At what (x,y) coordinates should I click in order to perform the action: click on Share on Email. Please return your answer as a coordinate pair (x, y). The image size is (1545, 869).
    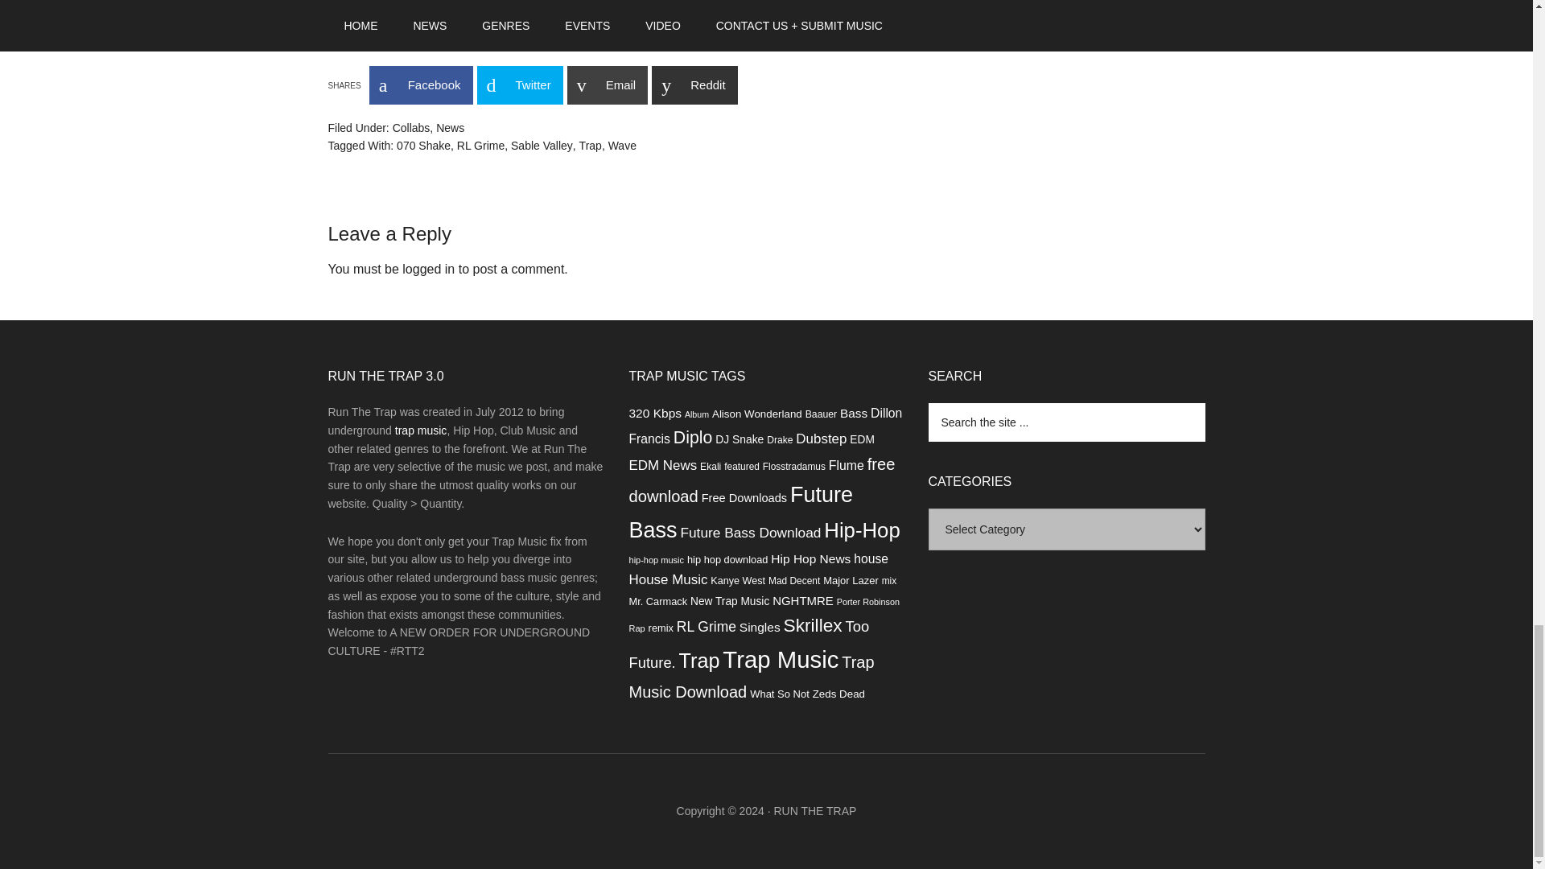
    Looking at the image, I should click on (608, 85).